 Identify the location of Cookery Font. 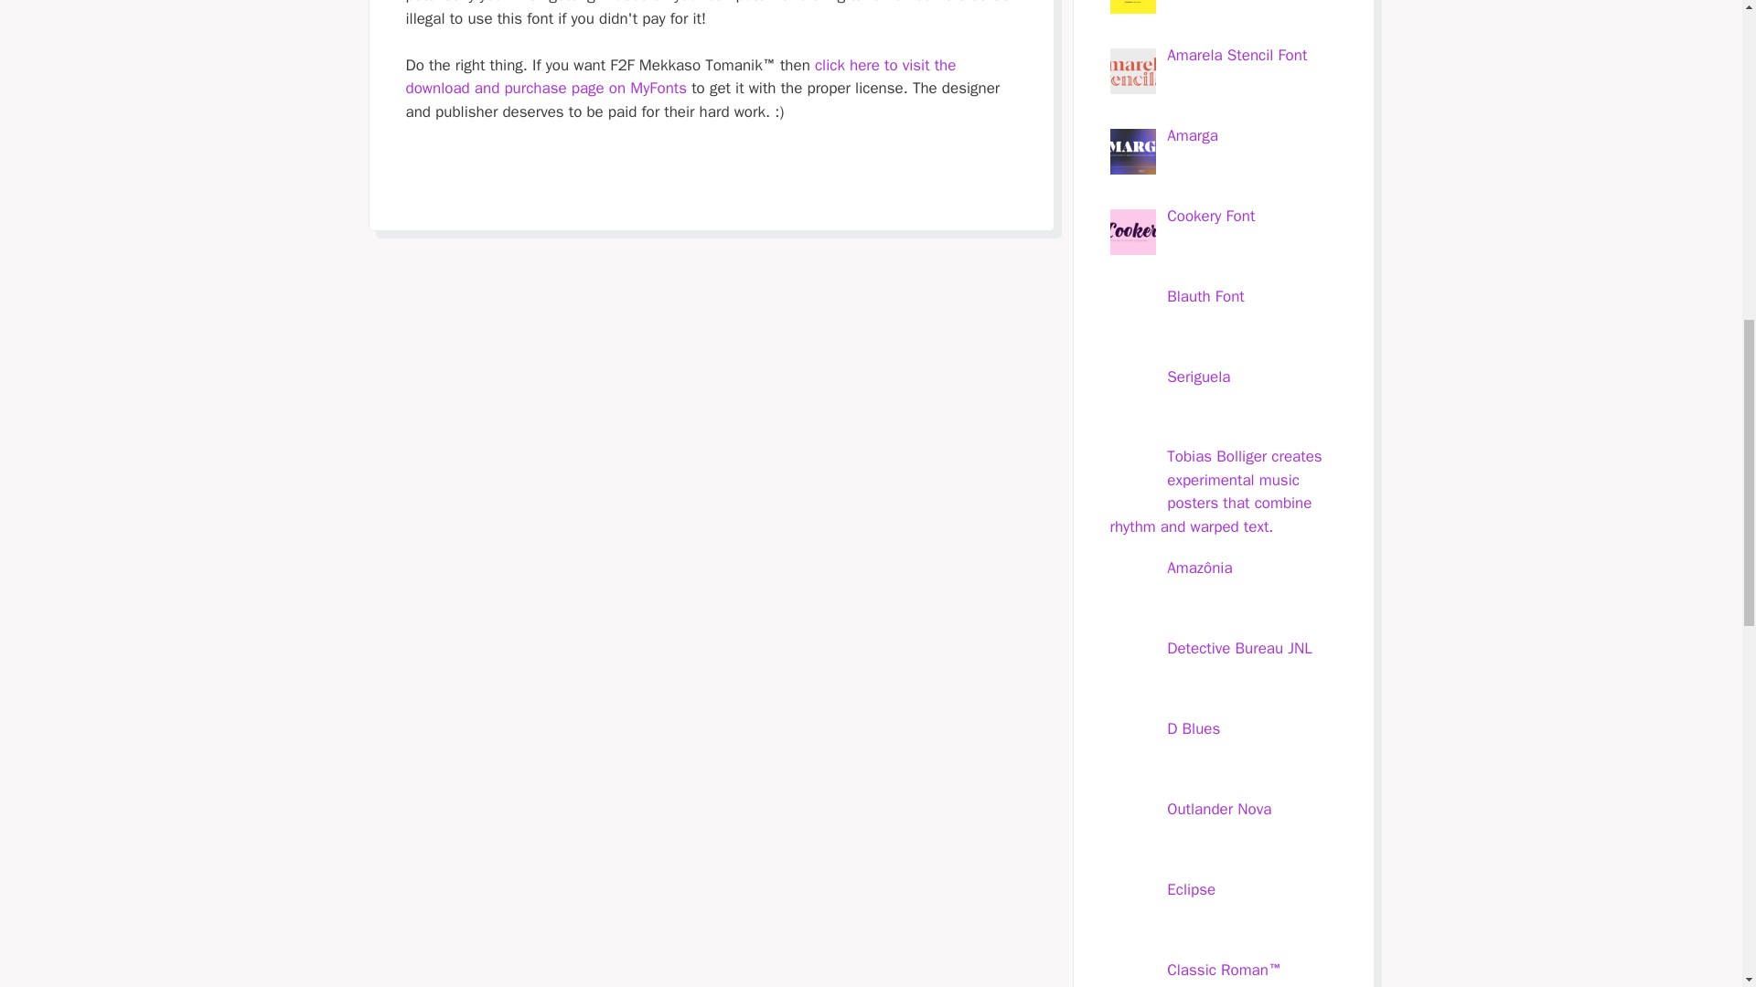
(1211, 216).